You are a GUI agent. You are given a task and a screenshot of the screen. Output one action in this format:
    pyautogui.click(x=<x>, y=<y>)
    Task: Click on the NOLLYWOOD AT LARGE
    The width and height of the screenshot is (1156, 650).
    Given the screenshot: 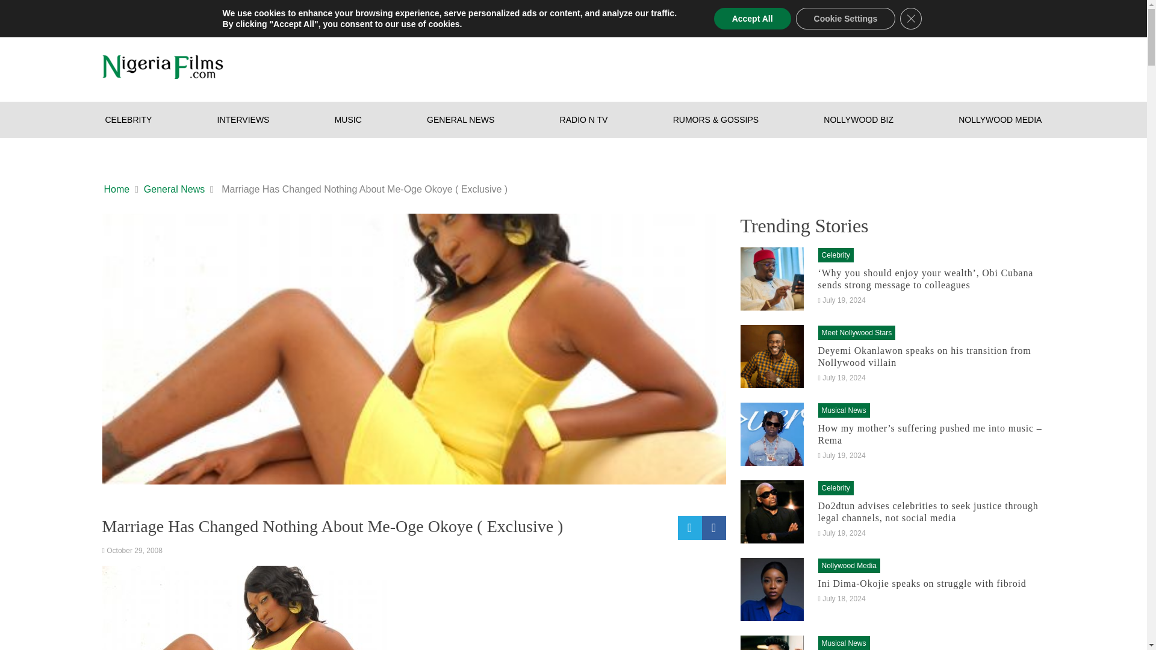 What is the action you would take?
    pyautogui.click(x=420, y=16)
    